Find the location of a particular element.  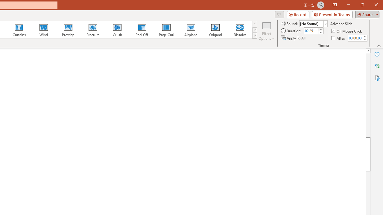

On Mouse Click is located at coordinates (347, 31).